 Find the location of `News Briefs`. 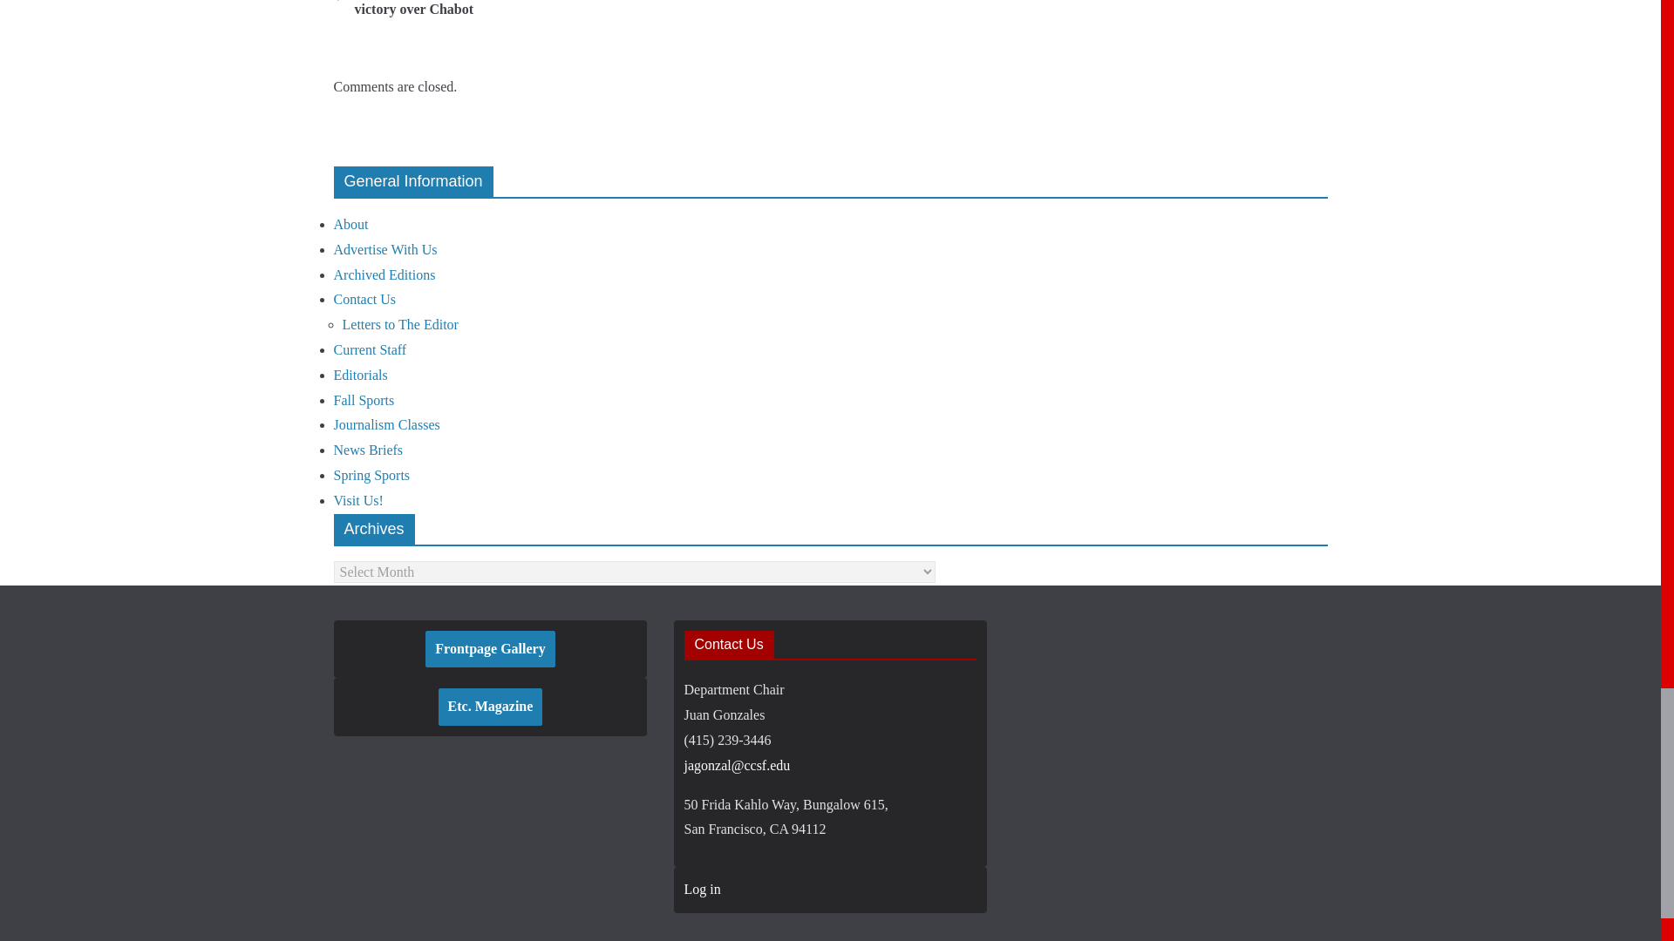

News Briefs is located at coordinates (368, 450).